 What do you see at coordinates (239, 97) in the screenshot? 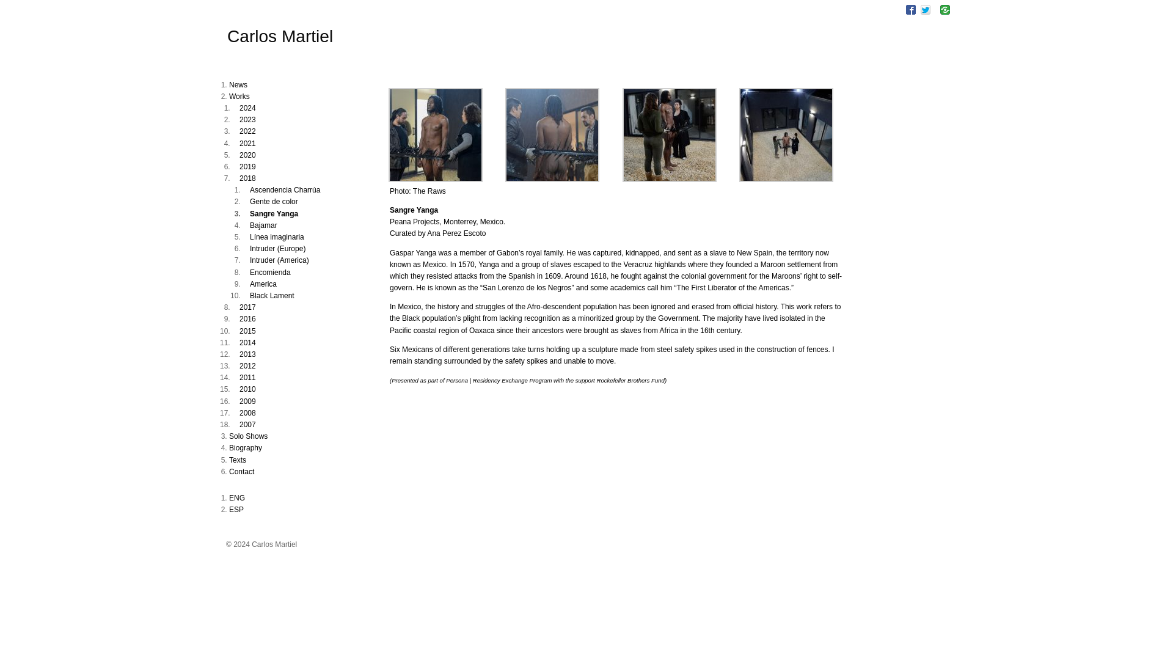
I see `Works` at bounding box center [239, 97].